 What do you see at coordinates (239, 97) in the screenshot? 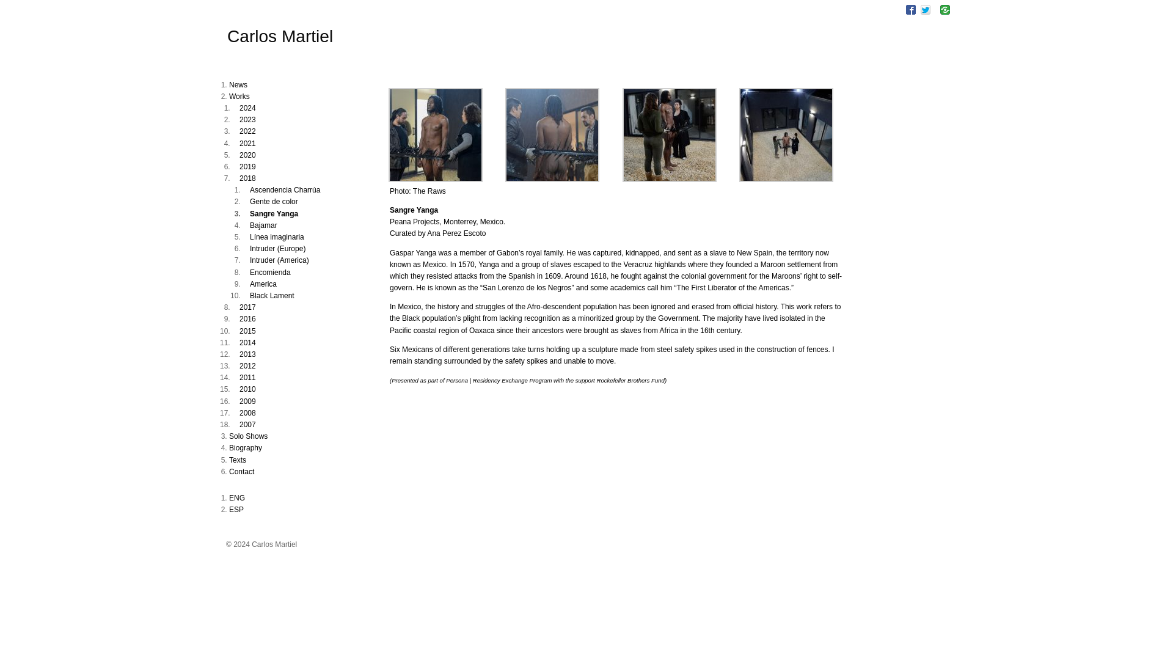
I see `Works` at bounding box center [239, 97].